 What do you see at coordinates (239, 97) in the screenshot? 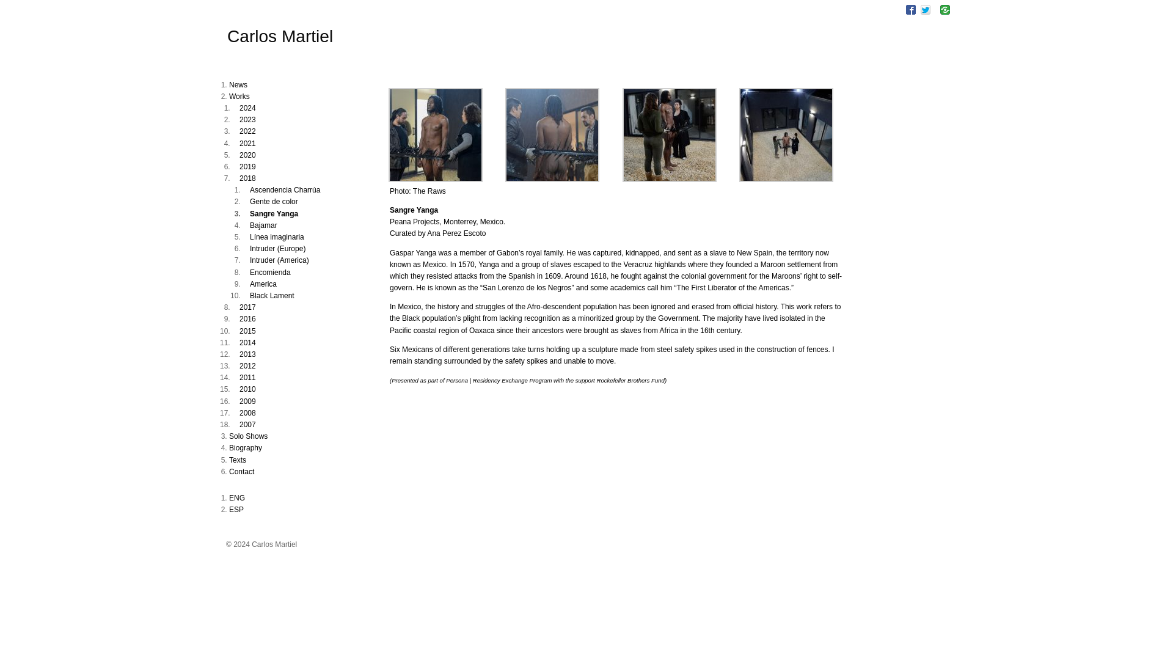
I see `Works` at bounding box center [239, 97].